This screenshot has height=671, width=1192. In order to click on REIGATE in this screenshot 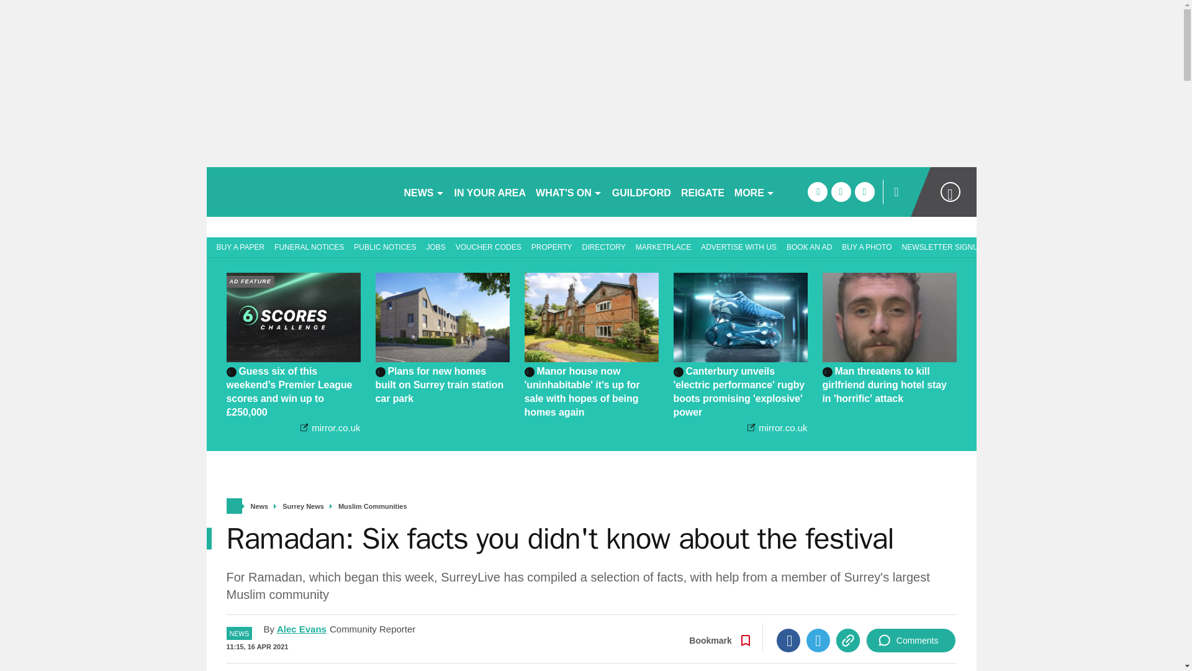, I will do `click(703, 191)`.